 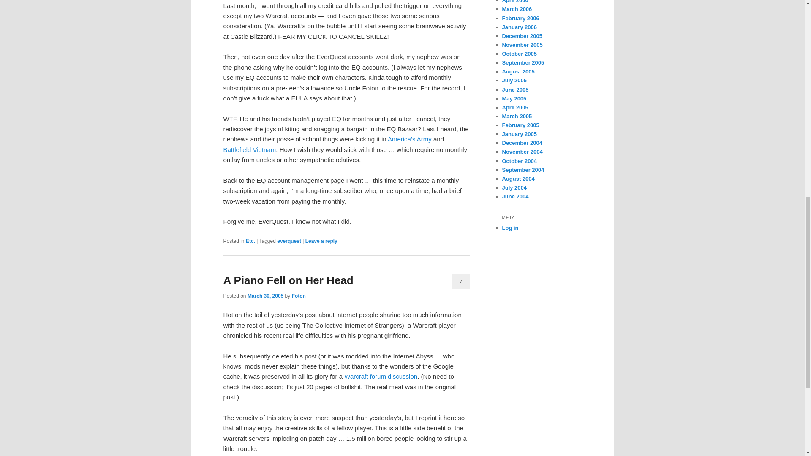 What do you see at coordinates (299, 296) in the screenshot?
I see `Foton` at bounding box center [299, 296].